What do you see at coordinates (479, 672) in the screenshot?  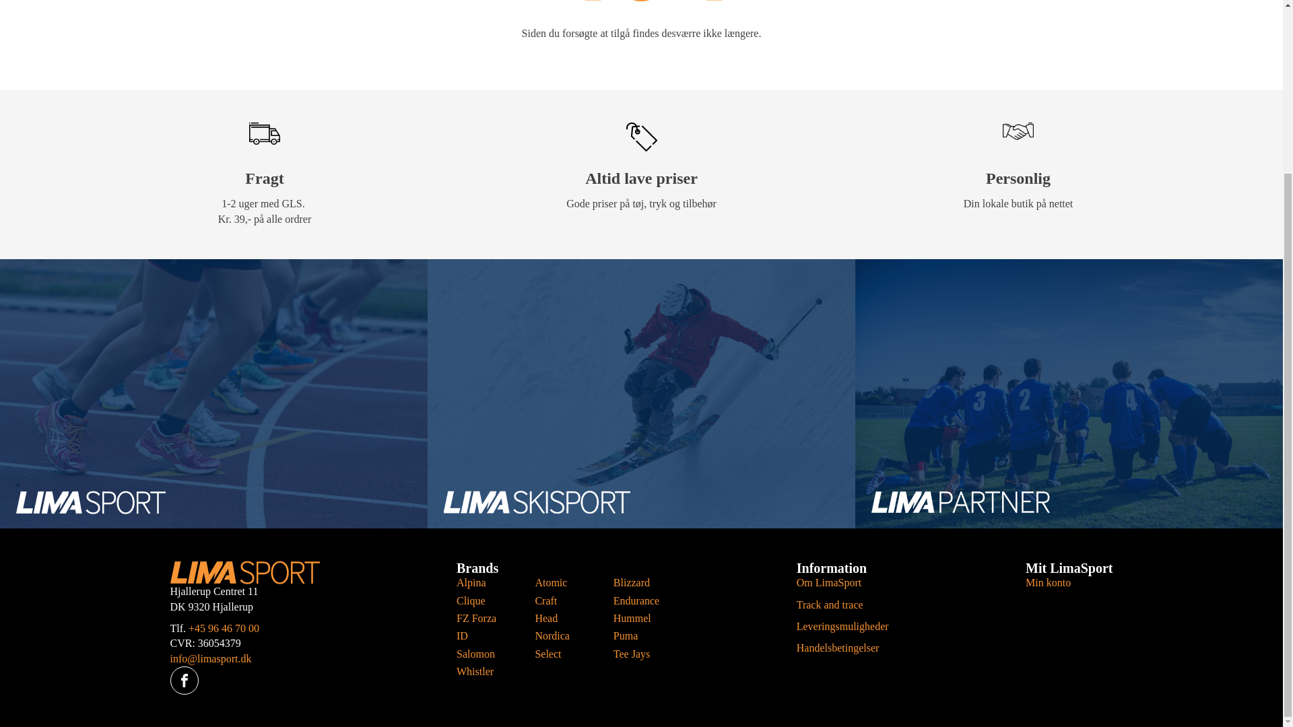 I see `Whistler` at bounding box center [479, 672].